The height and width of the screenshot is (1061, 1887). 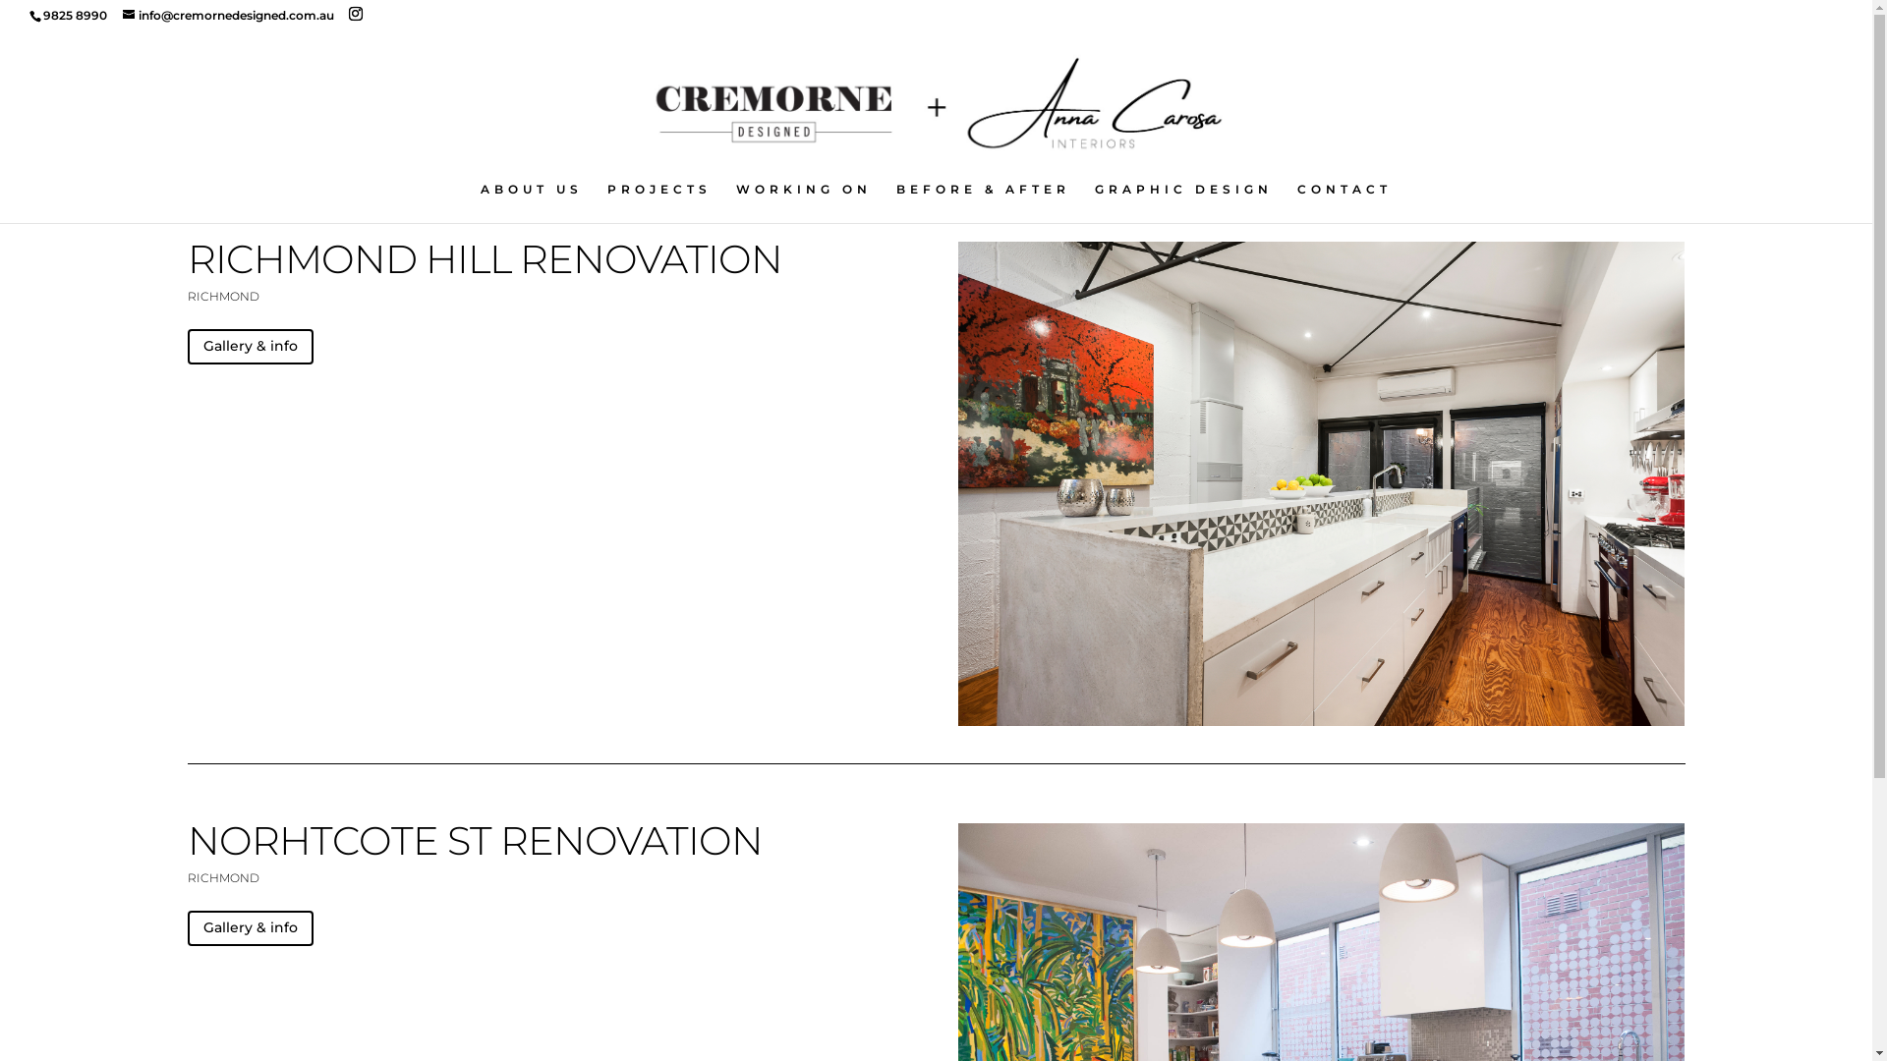 I want to click on PROJECTS, so click(x=659, y=202).